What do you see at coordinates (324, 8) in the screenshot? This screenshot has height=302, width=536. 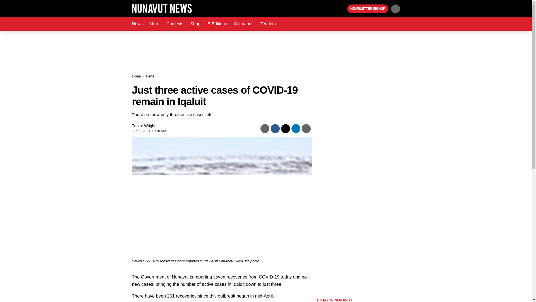 I see `X` at bounding box center [324, 8].